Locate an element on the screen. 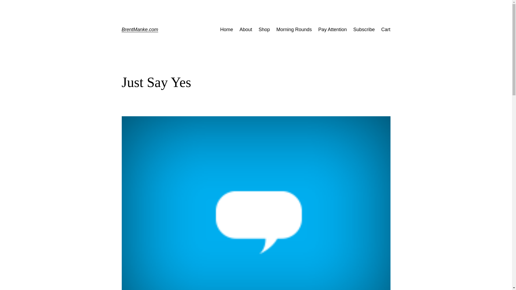  Home is located at coordinates (227, 30).